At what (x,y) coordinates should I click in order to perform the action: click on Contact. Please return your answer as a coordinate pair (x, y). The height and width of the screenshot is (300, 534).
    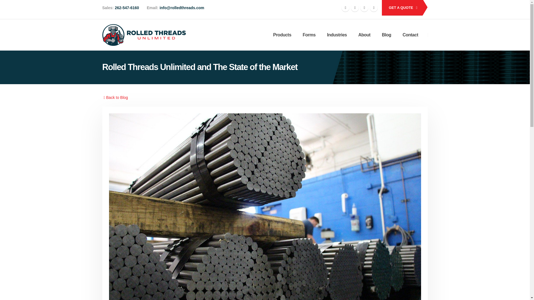
    Looking at the image, I should click on (410, 35).